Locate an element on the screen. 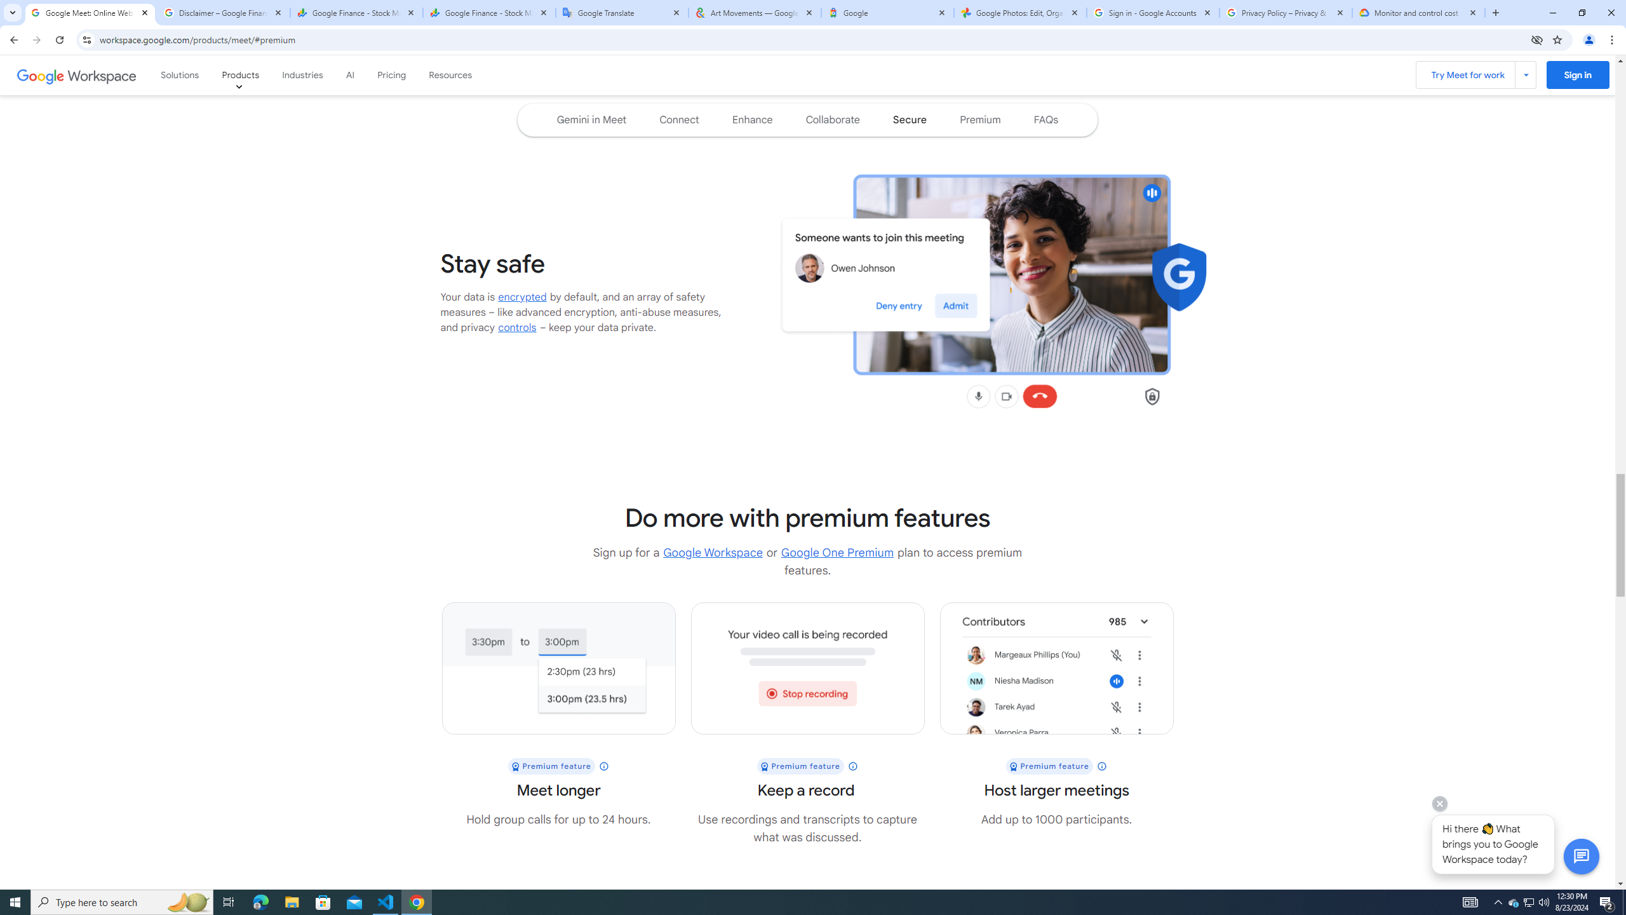 This screenshot has height=915, width=1626. Industries is located at coordinates (302, 75).